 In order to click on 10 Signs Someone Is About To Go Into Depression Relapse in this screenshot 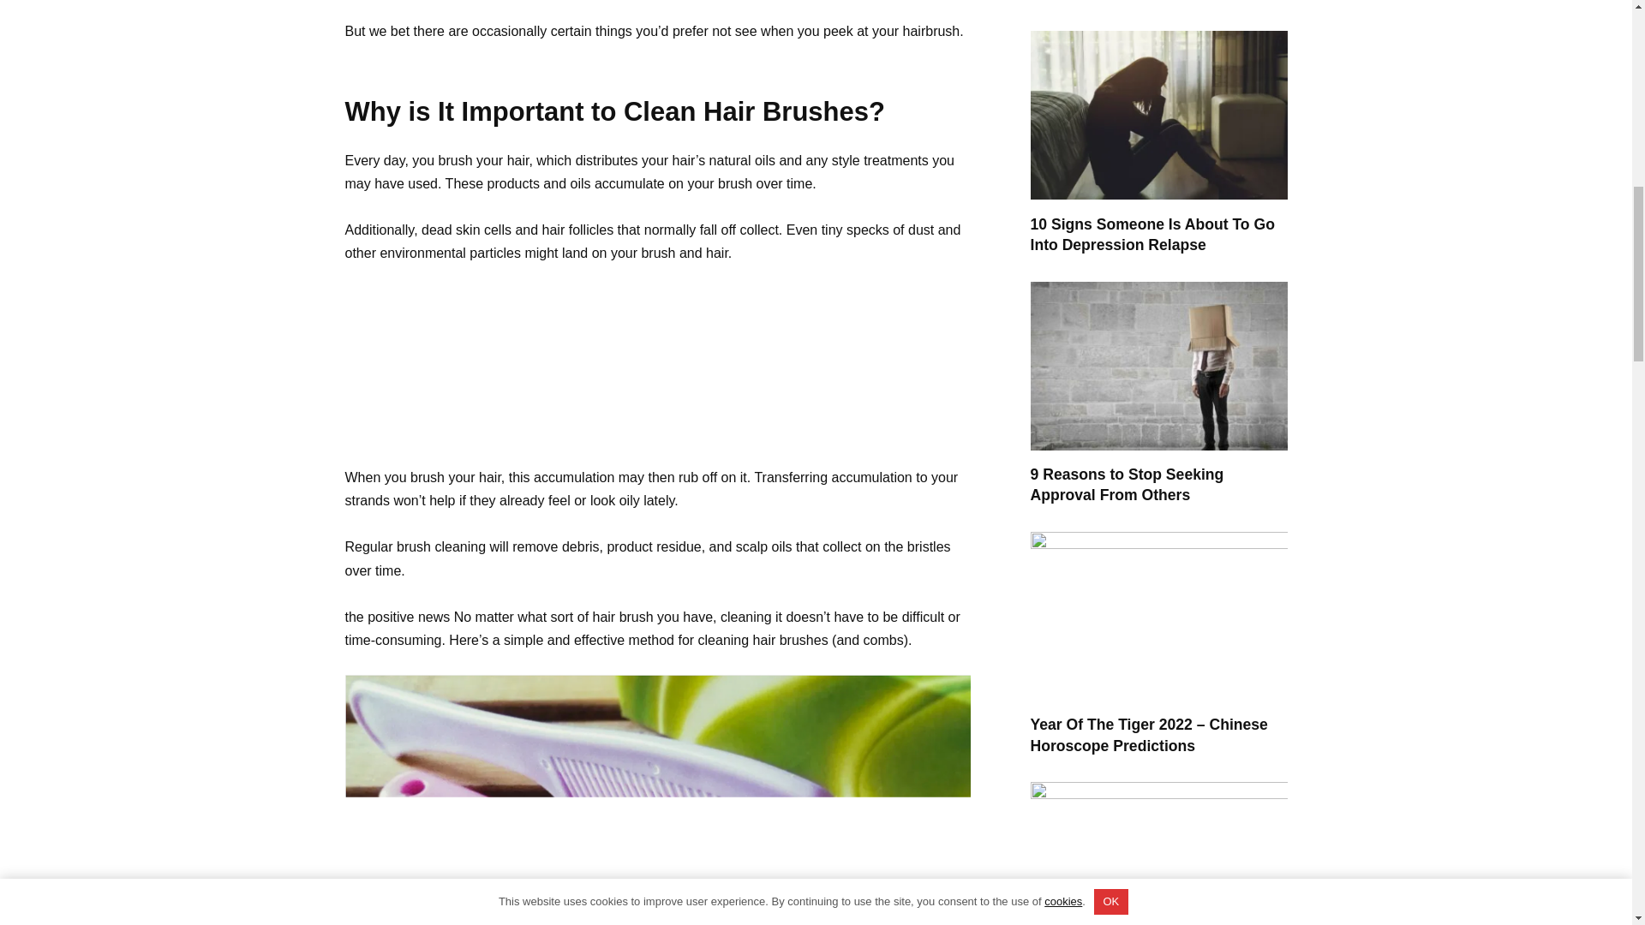, I will do `click(1151, 235)`.